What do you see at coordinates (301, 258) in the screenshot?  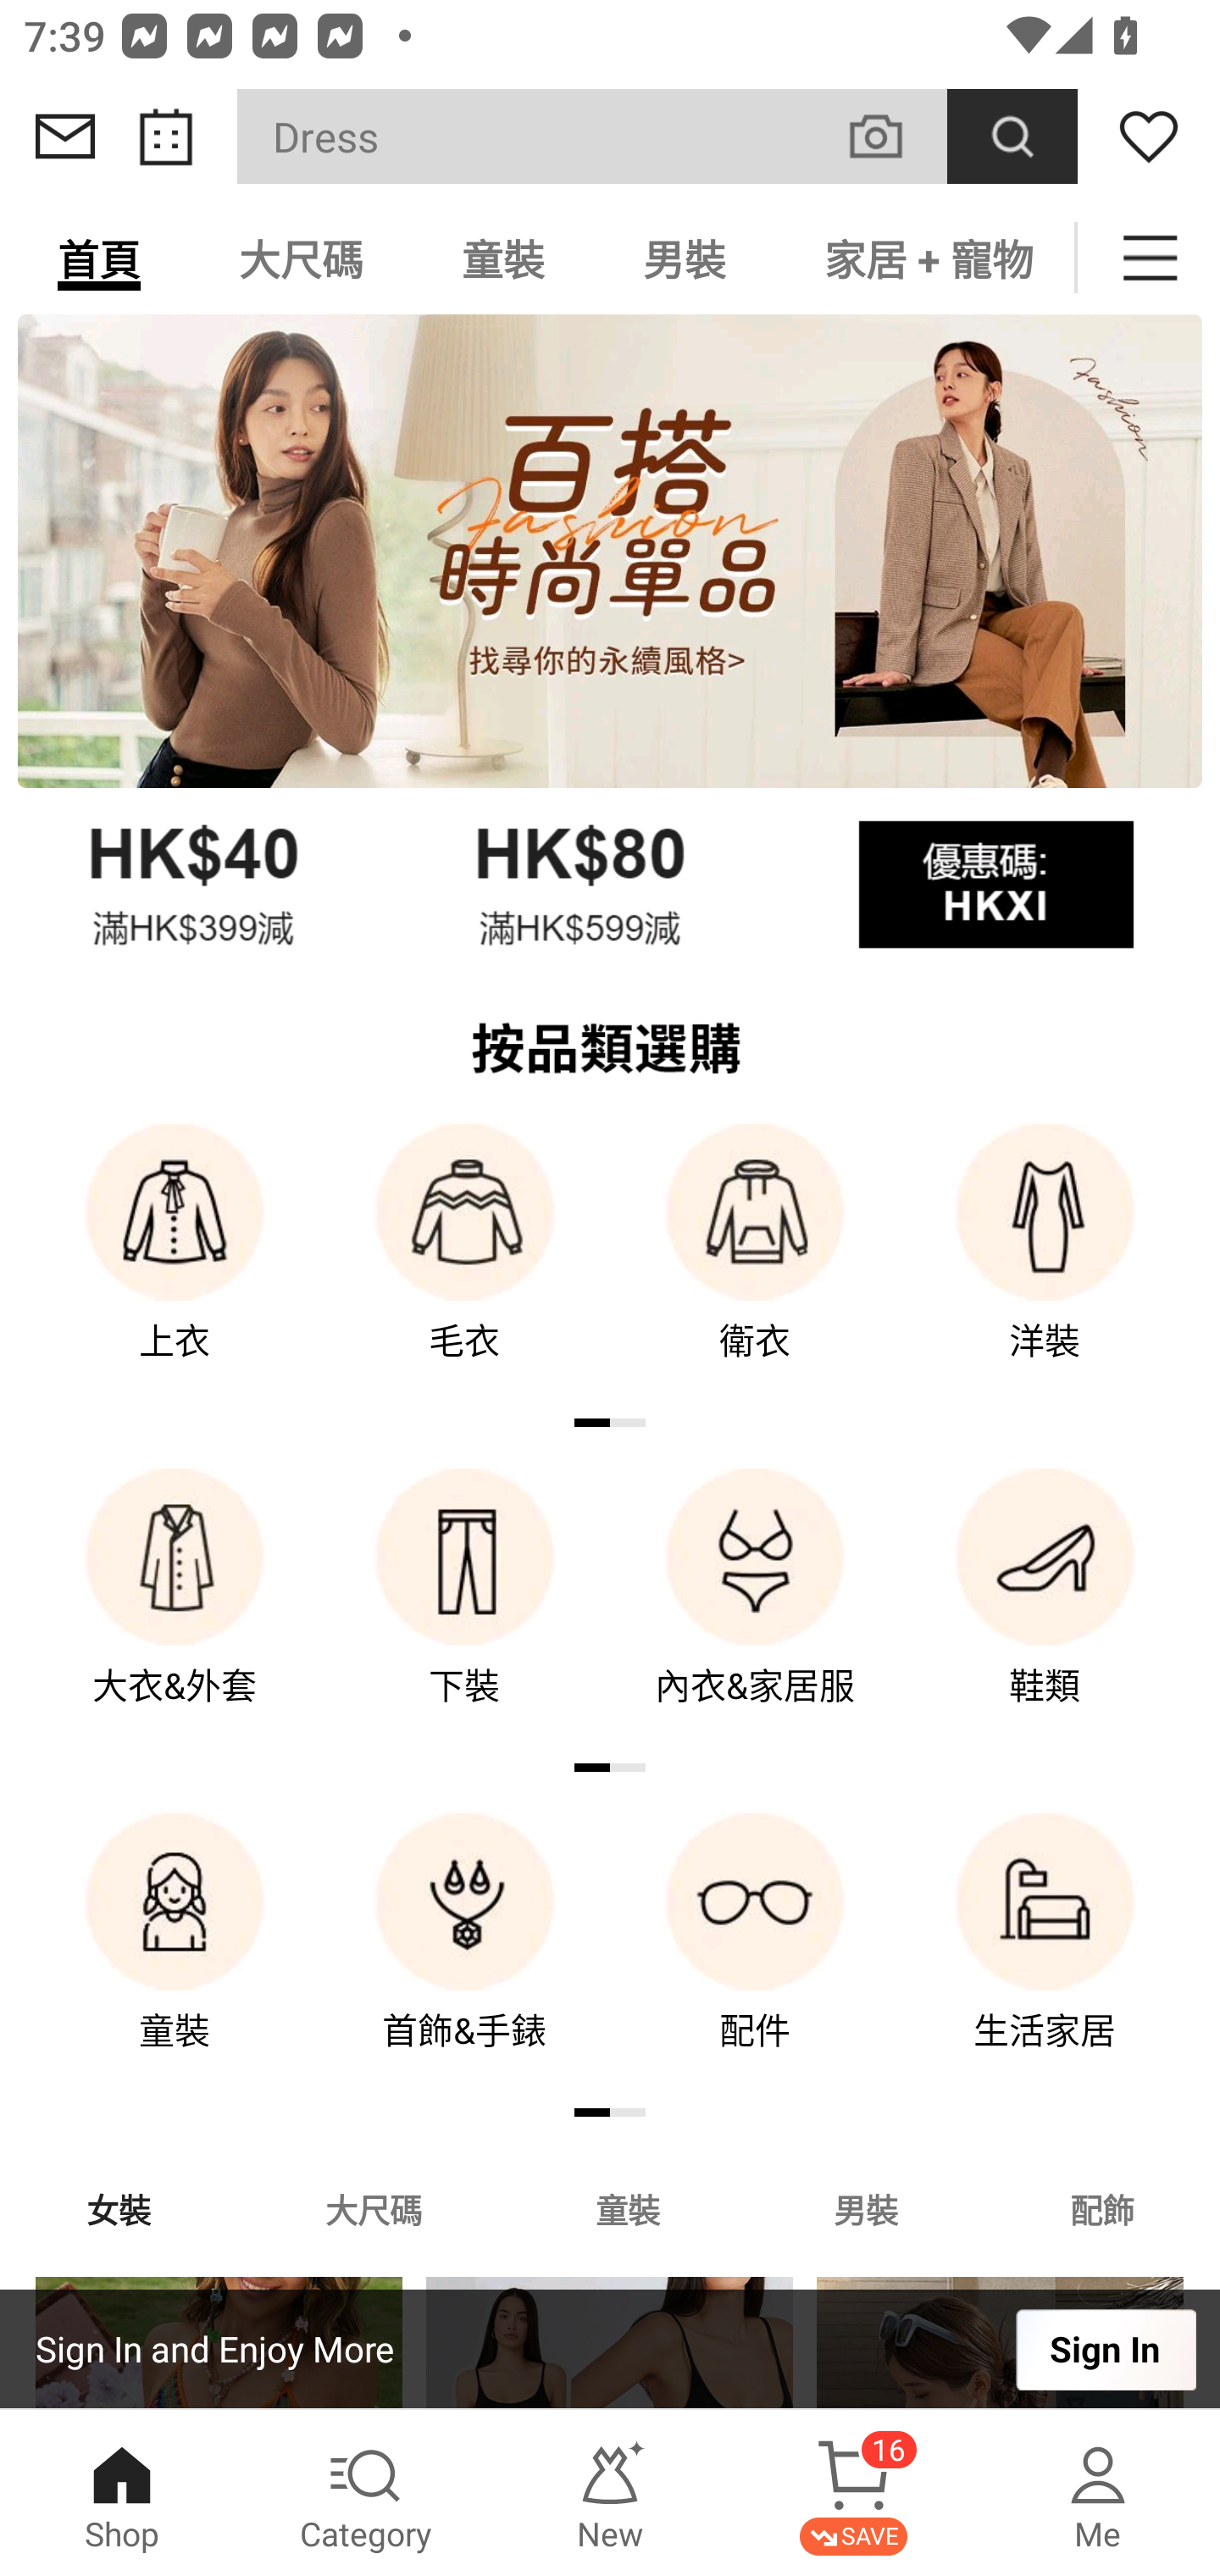 I see `大尺碼` at bounding box center [301, 258].